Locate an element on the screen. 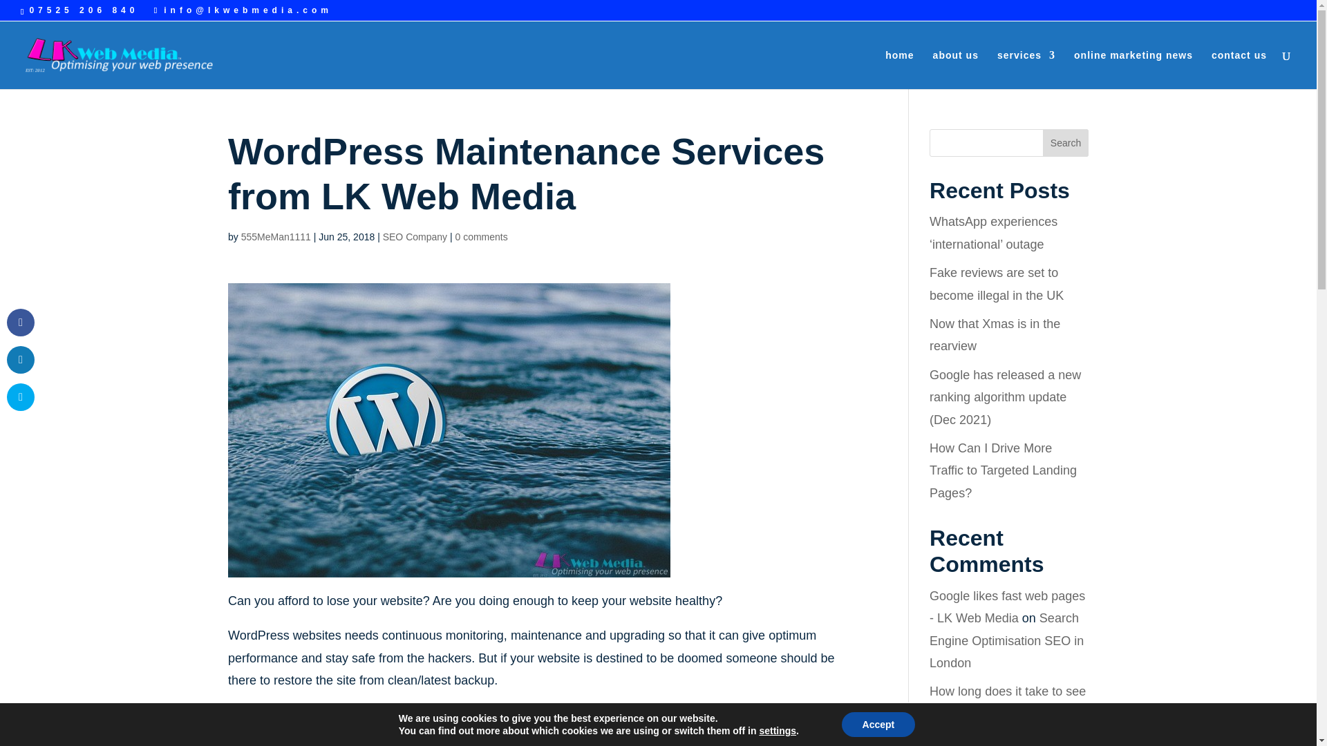 This screenshot has height=746, width=1327. Now that Xmas is in the rearview is located at coordinates (995, 334).